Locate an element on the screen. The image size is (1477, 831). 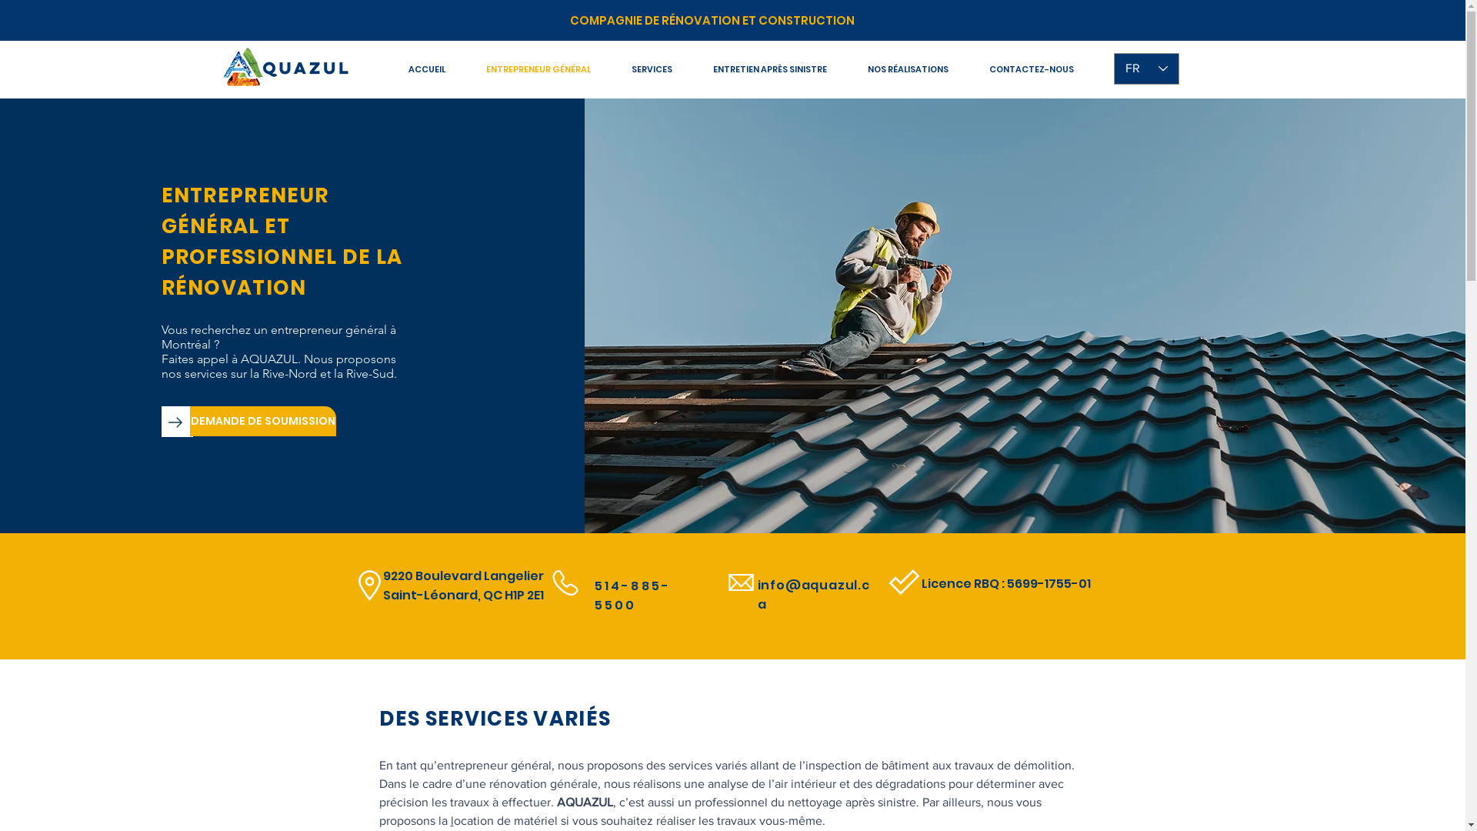
ACCUEIL is located at coordinates (426, 69).